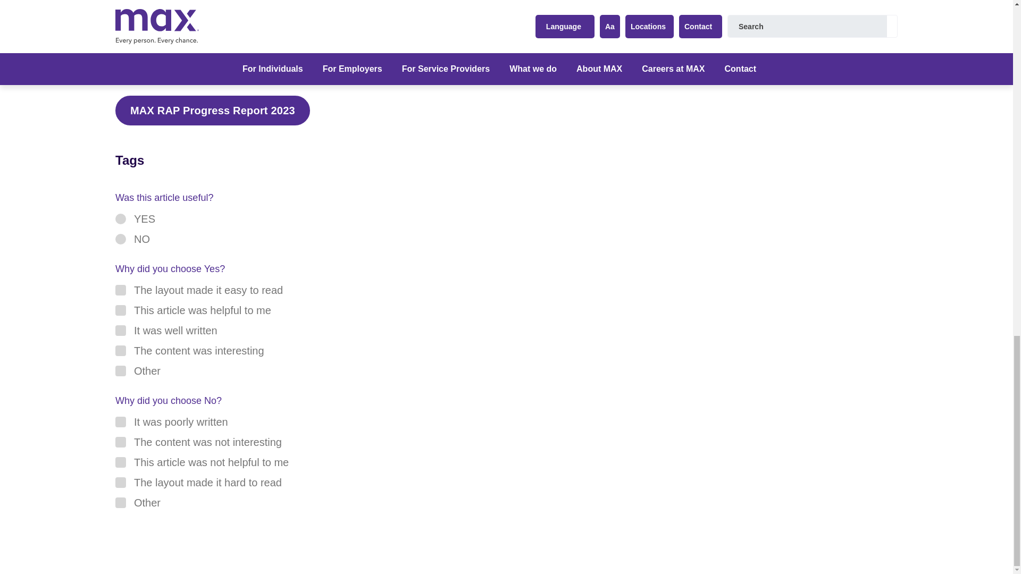  I want to click on This article was not helpful to me, so click(120, 462).